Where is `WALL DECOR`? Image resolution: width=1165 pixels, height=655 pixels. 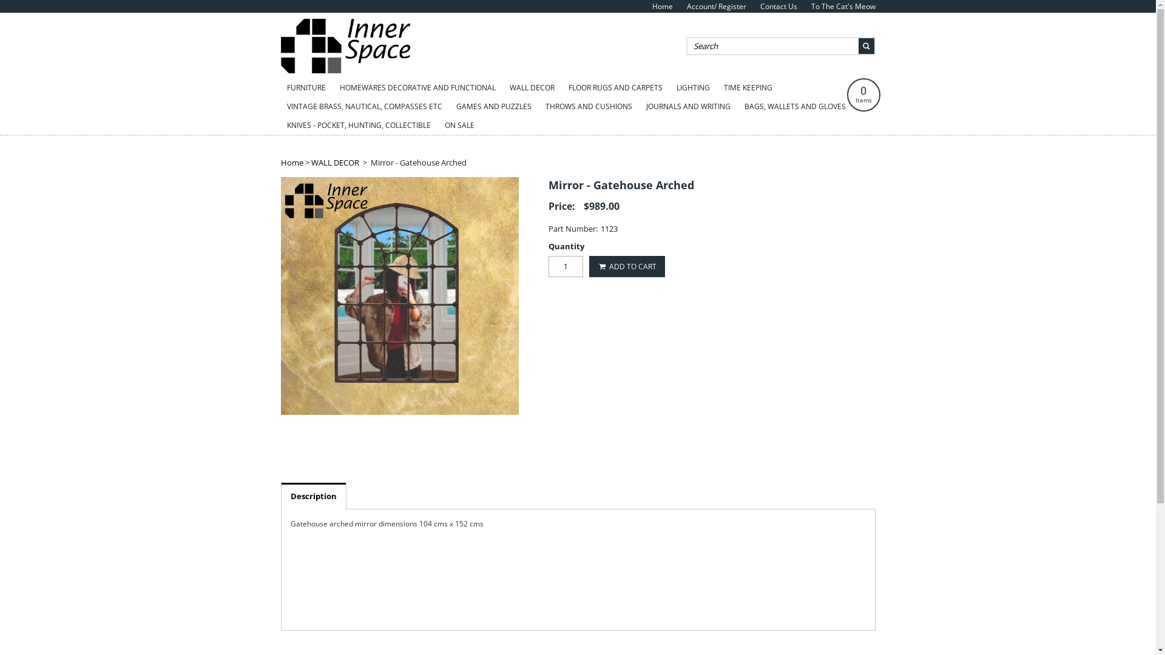
WALL DECOR is located at coordinates (335, 163).